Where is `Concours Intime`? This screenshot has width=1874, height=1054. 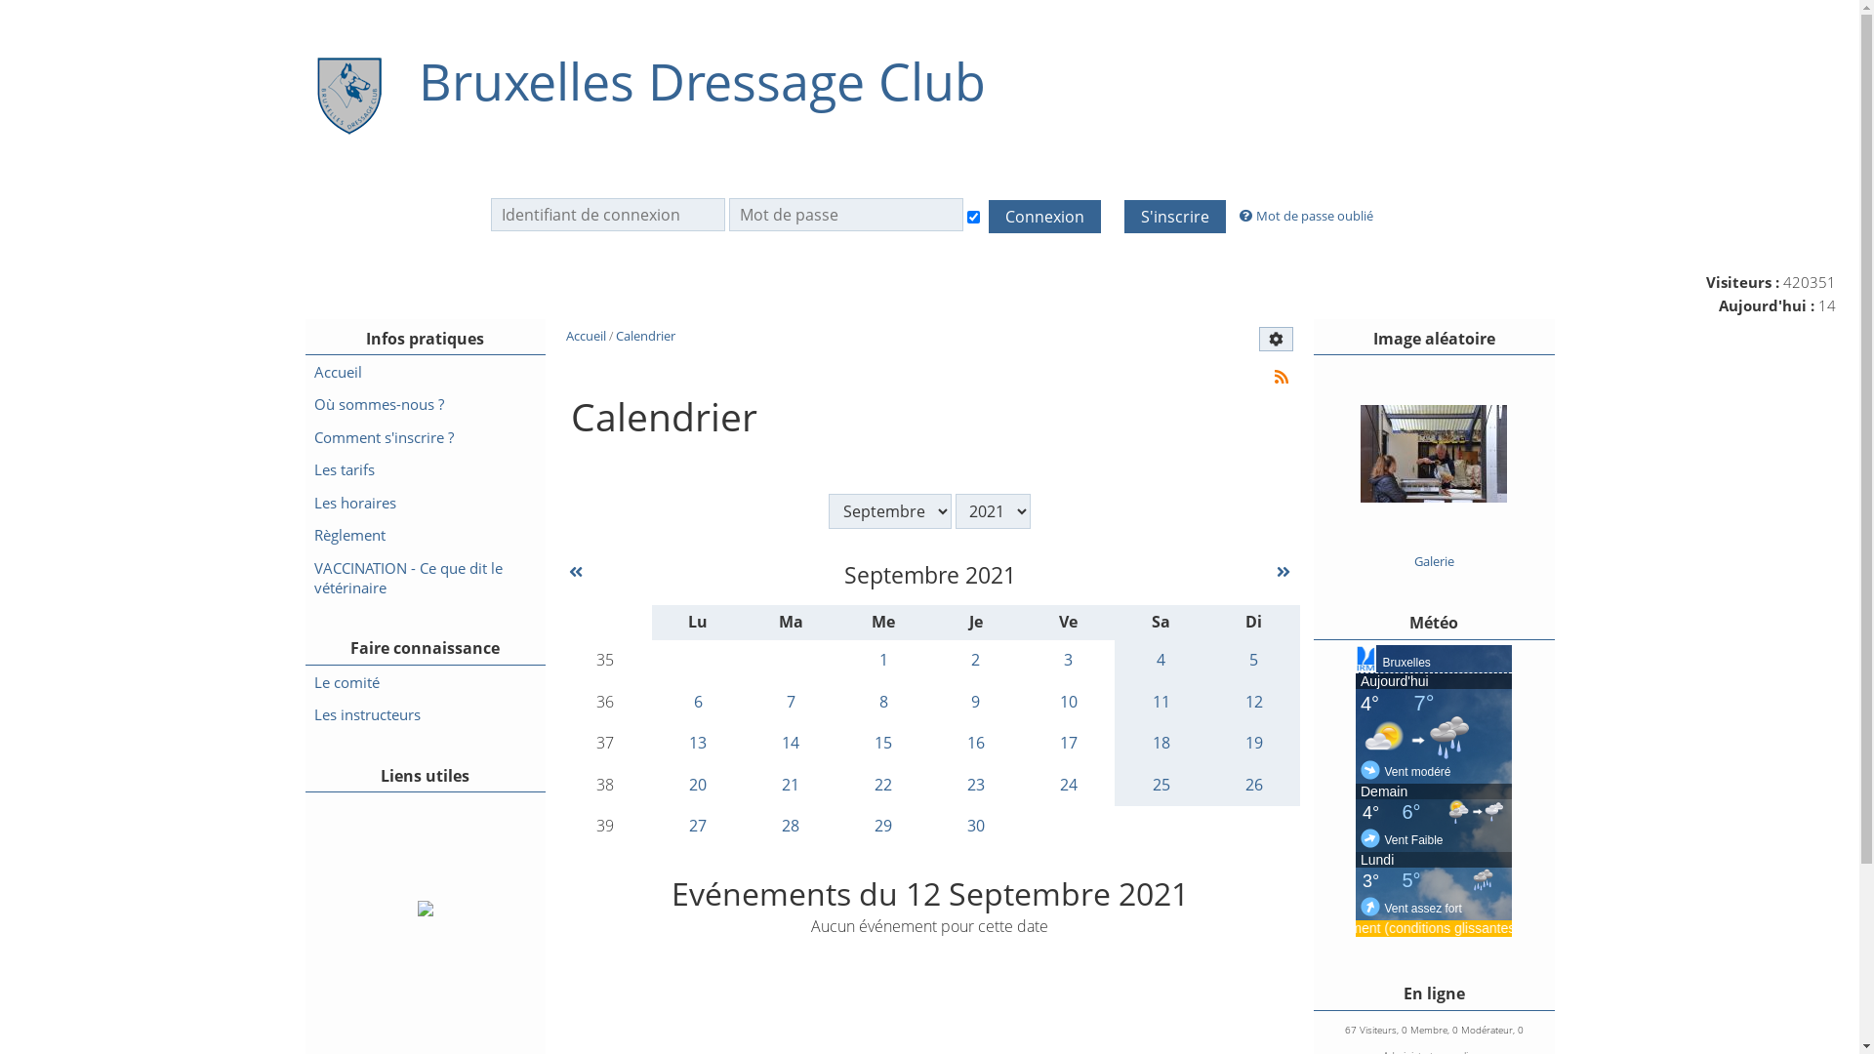
Concours Intime is located at coordinates (1434, 534).